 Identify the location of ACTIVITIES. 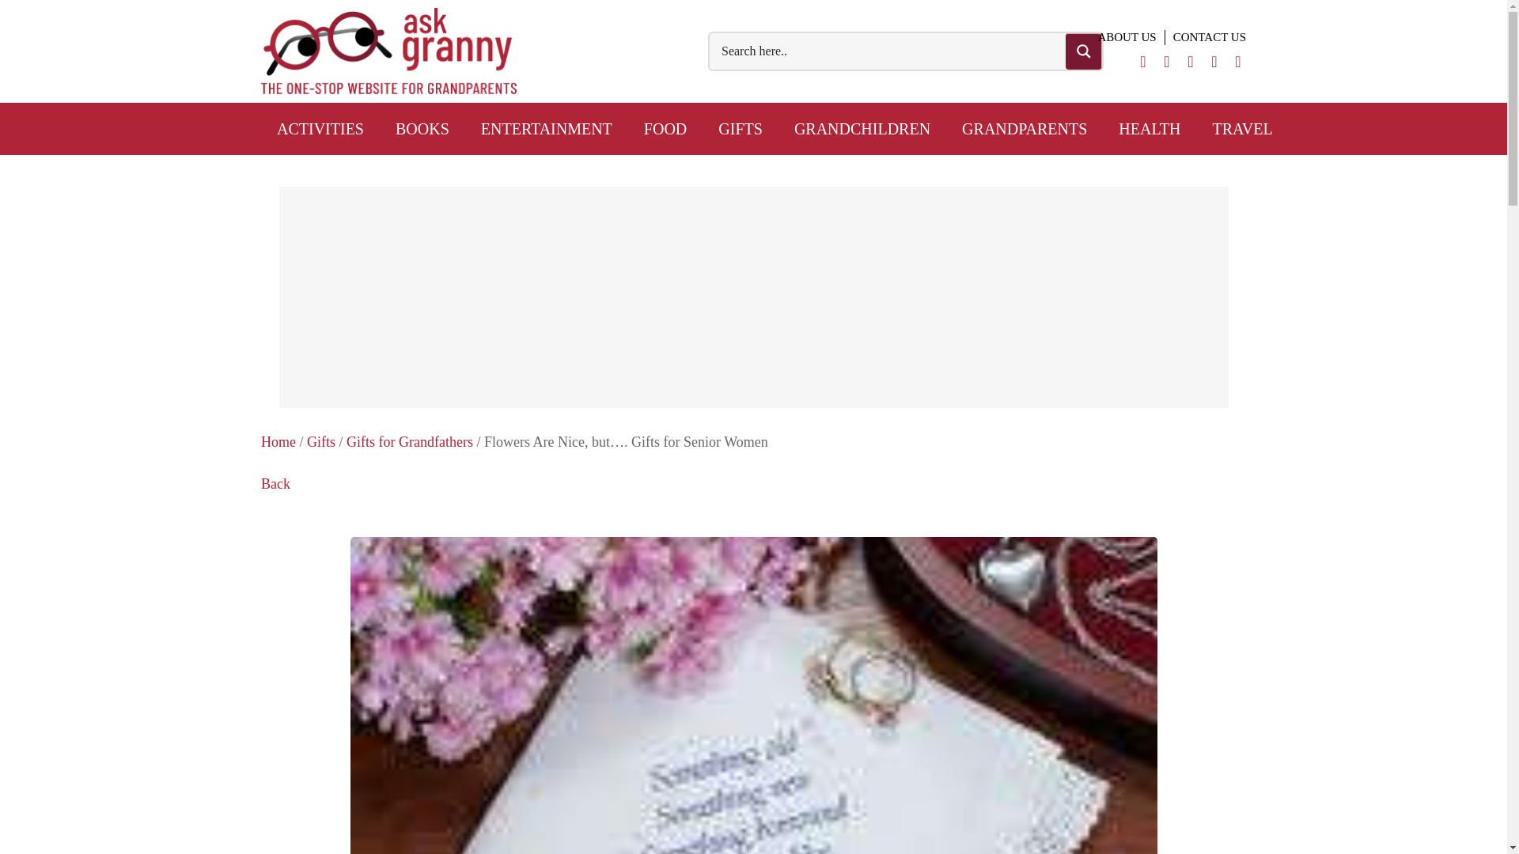
(320, 128).